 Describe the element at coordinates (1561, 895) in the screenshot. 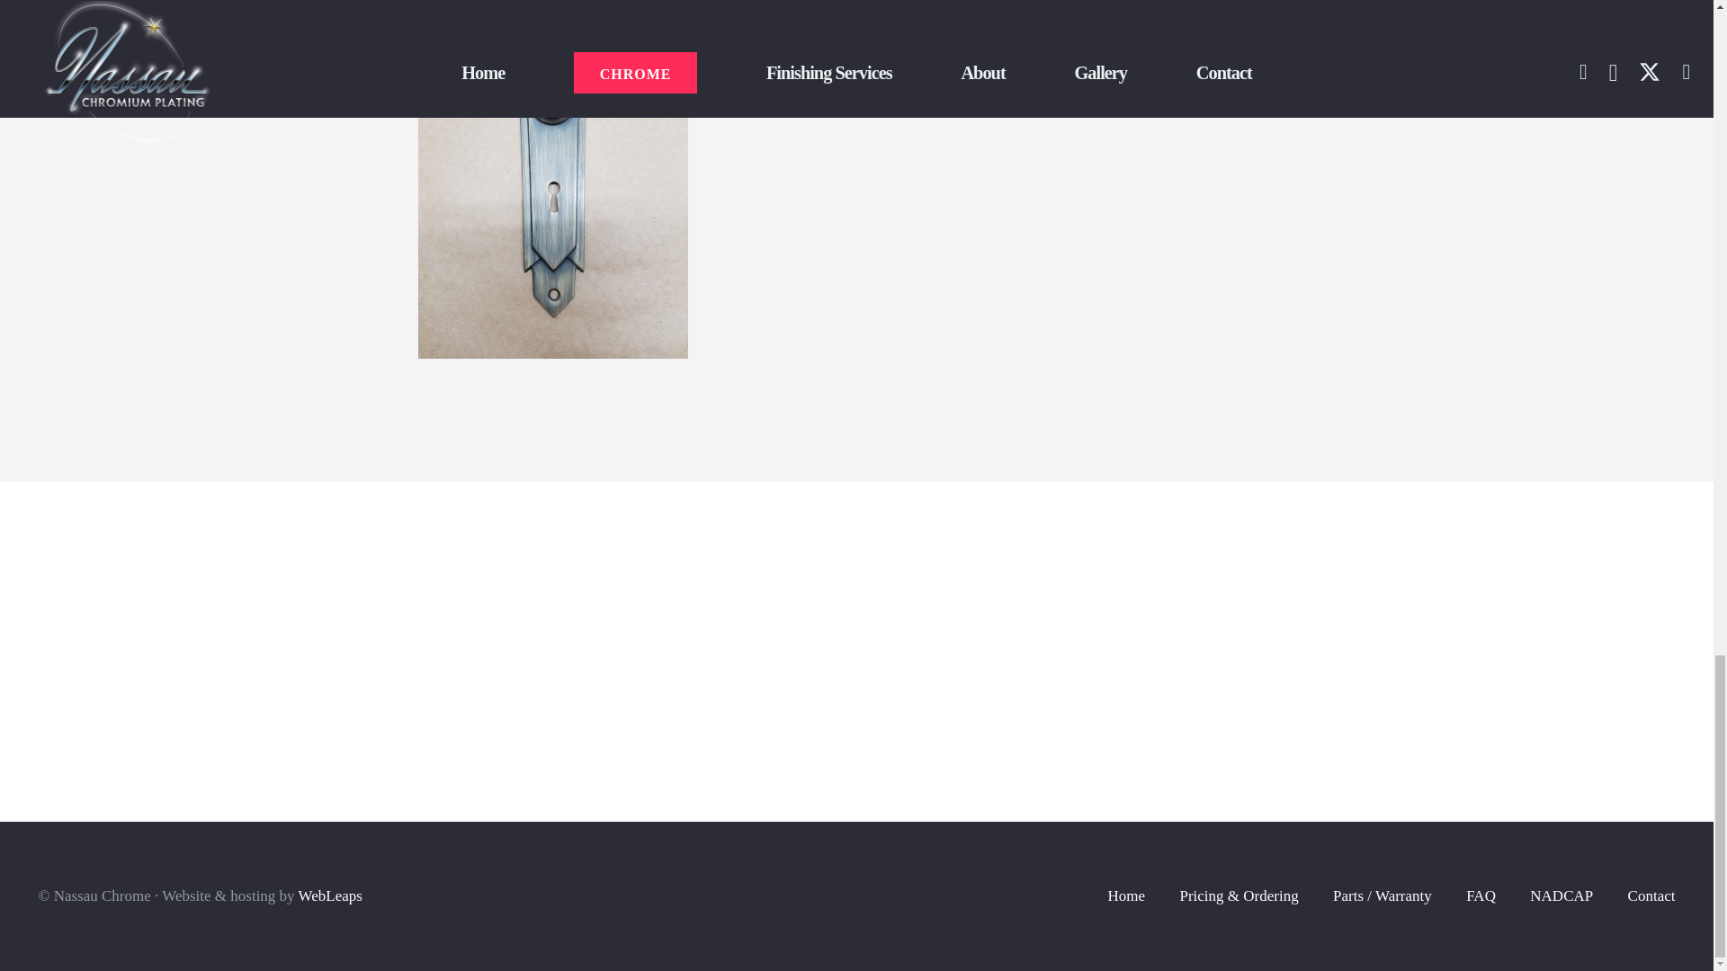

I see `NADCAP` at that location.